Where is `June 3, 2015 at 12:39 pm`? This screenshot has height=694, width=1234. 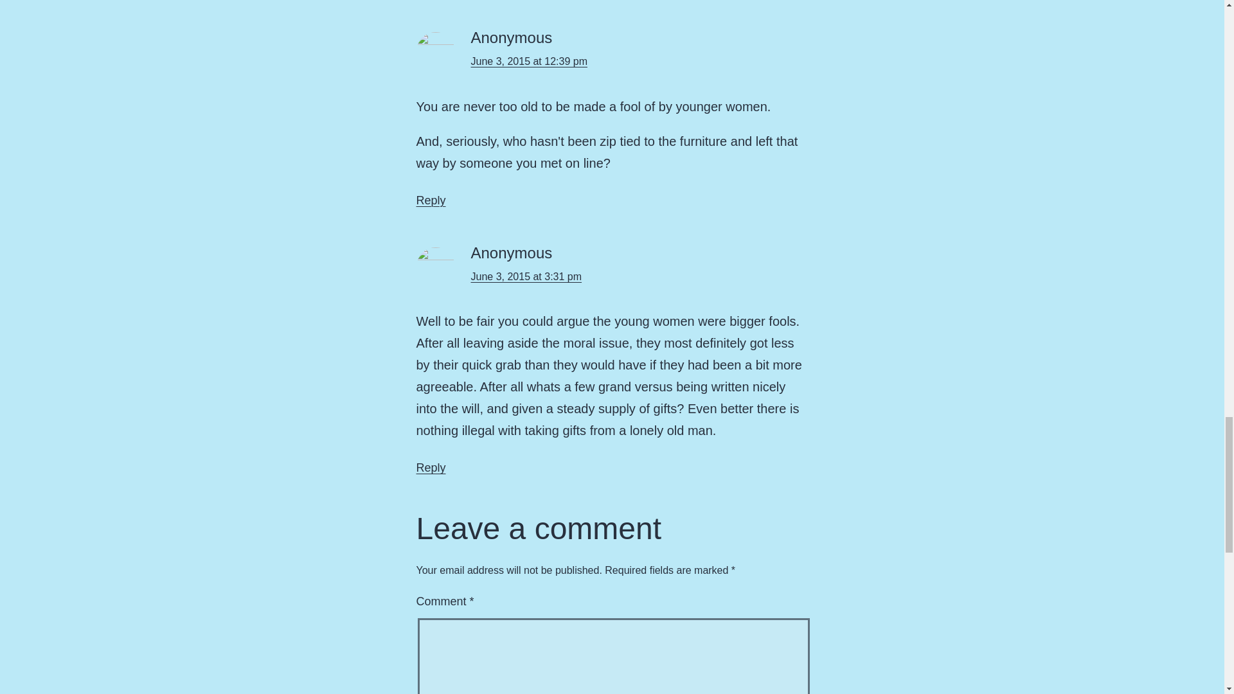
June 3, 2015 at 12:39 pm is located at coordinates (528, 61).